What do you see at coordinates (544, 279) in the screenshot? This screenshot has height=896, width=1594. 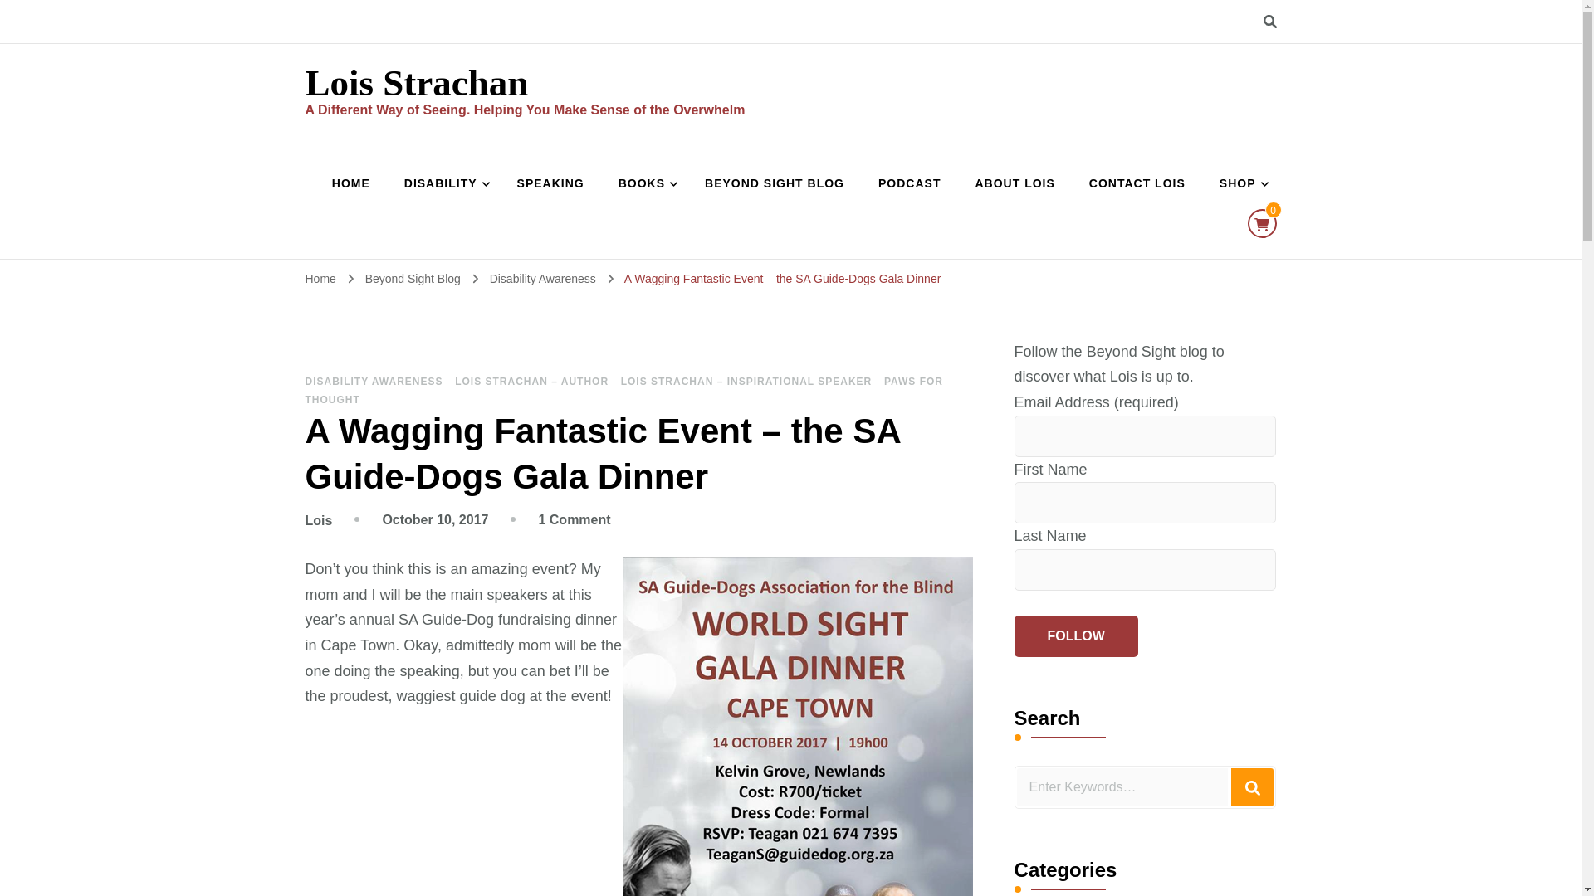 I see `Disability Awareness` at bounding box center [544, 279].